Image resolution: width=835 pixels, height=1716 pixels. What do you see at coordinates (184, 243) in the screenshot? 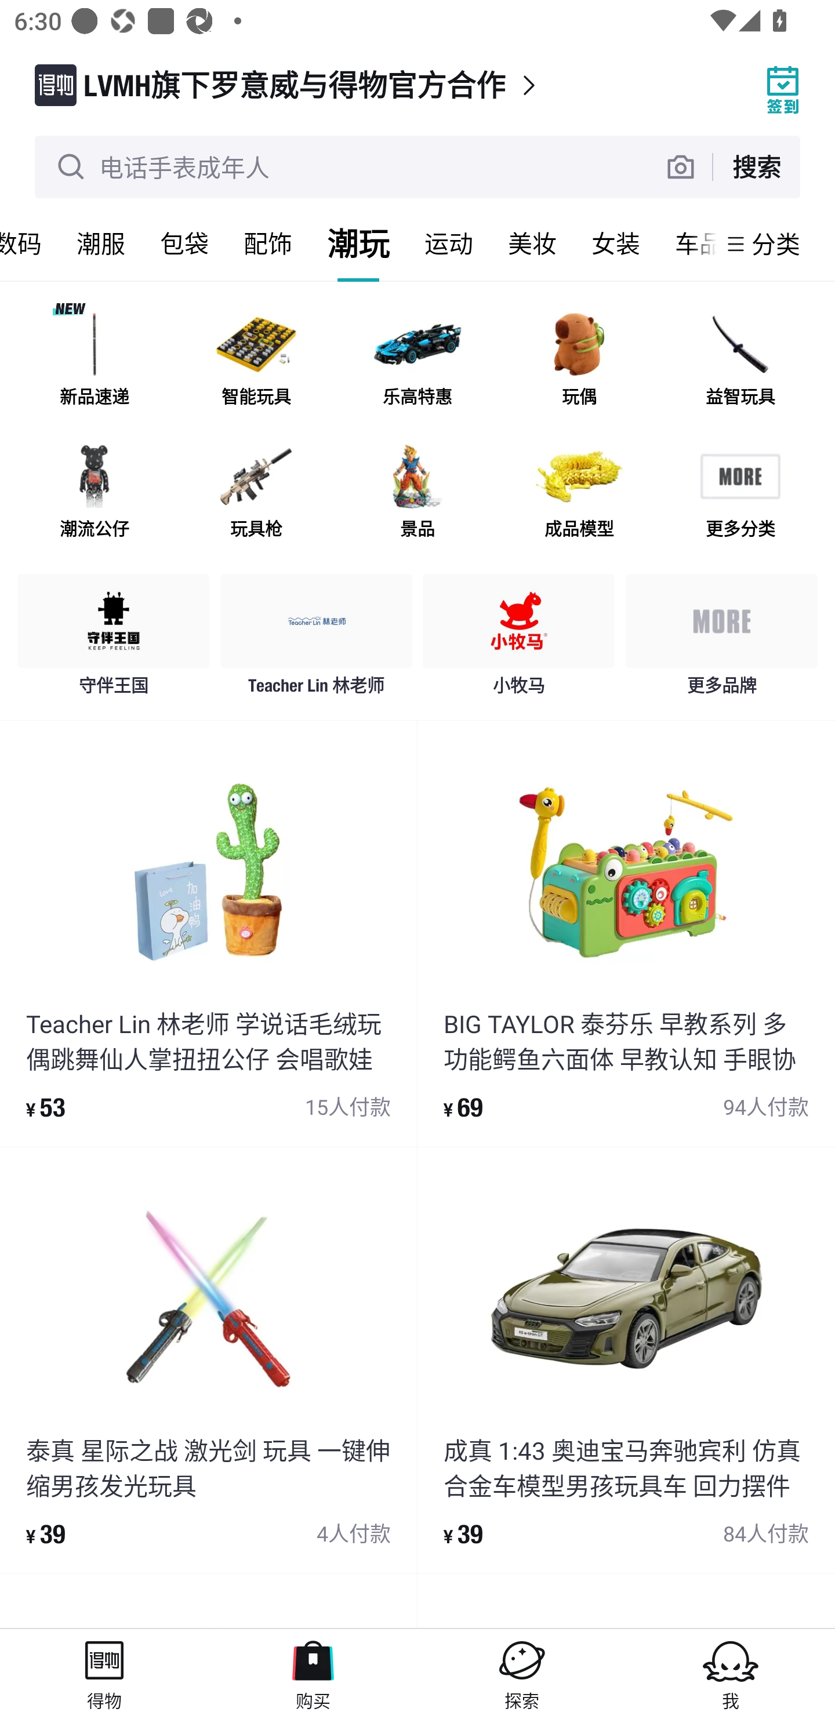
I see `包袋` at bounding box center [184, 243].